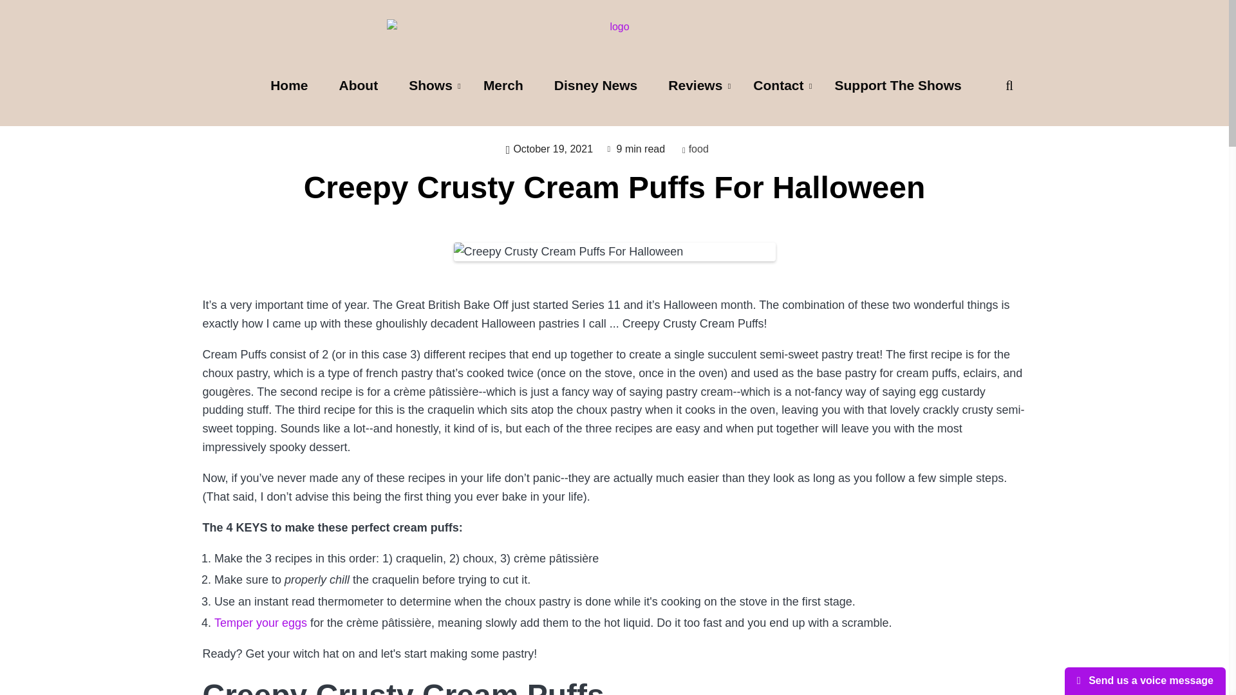 This screenshot has height=695, width=1236. Describe the element at coordinates (503, 86) in the screenshot. I see `Merch` at that location.